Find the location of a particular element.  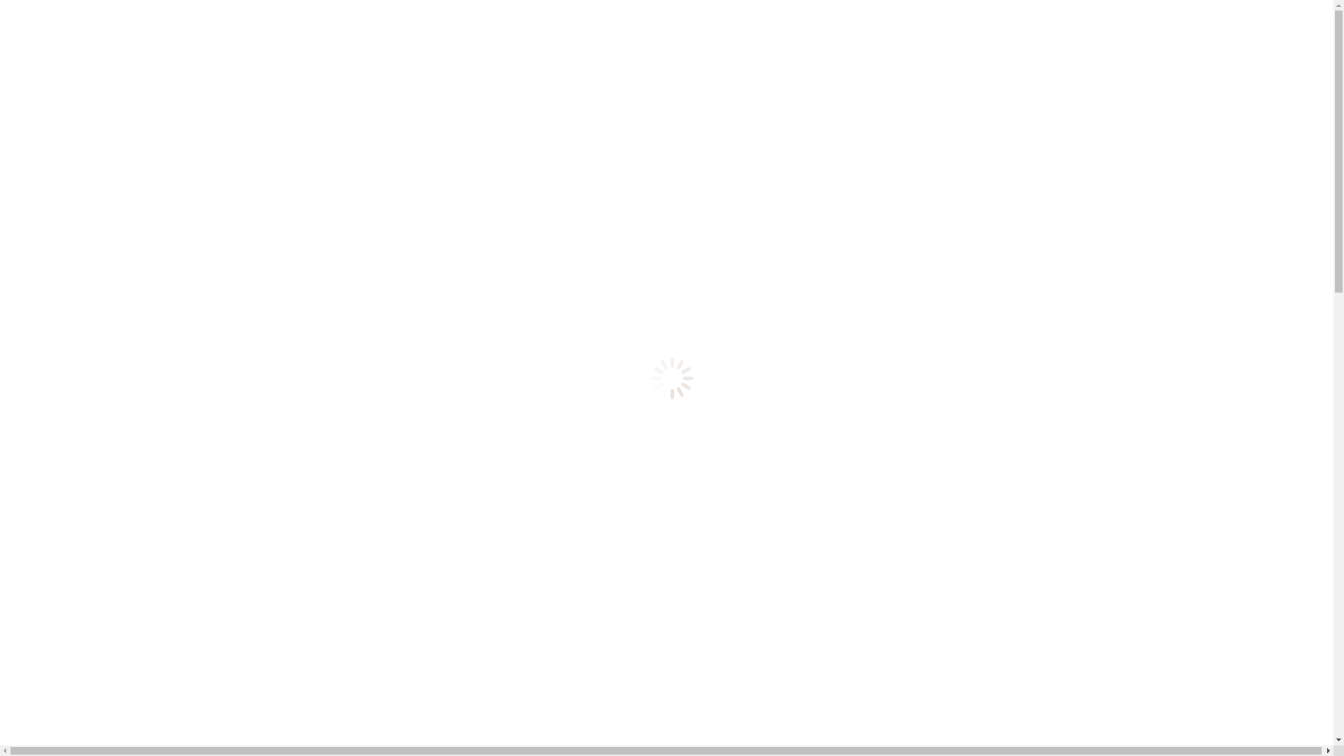

Facebook is located at coordinates (22, 206).